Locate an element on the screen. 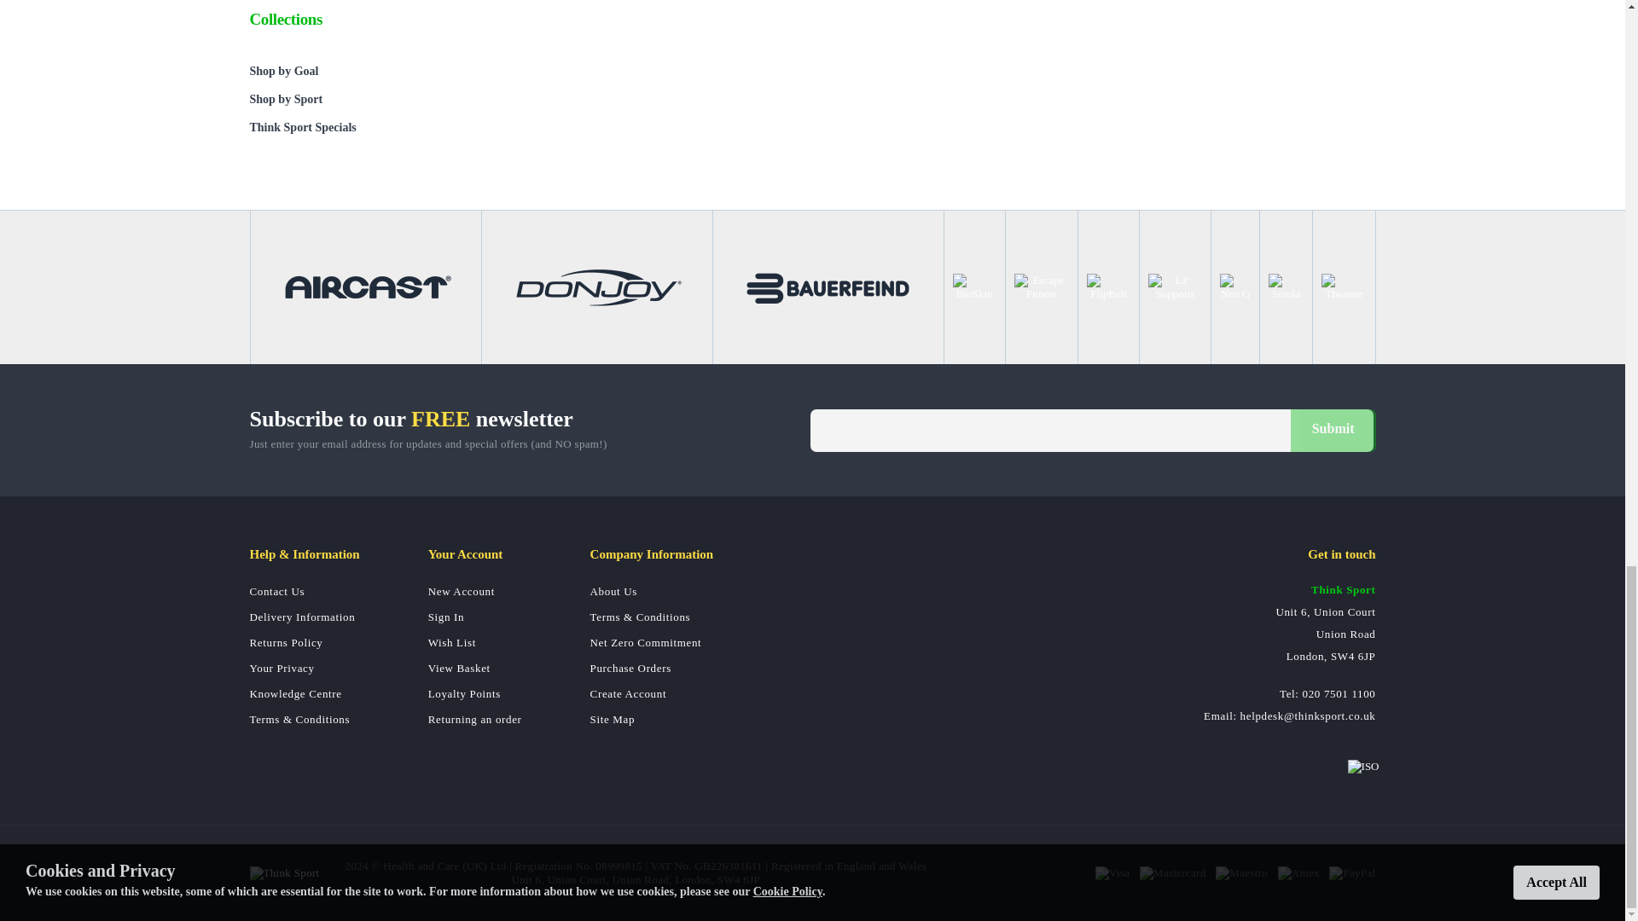 This screenshot has width=1638, height=921. LP Supports is located at coordinates (1175, 287).